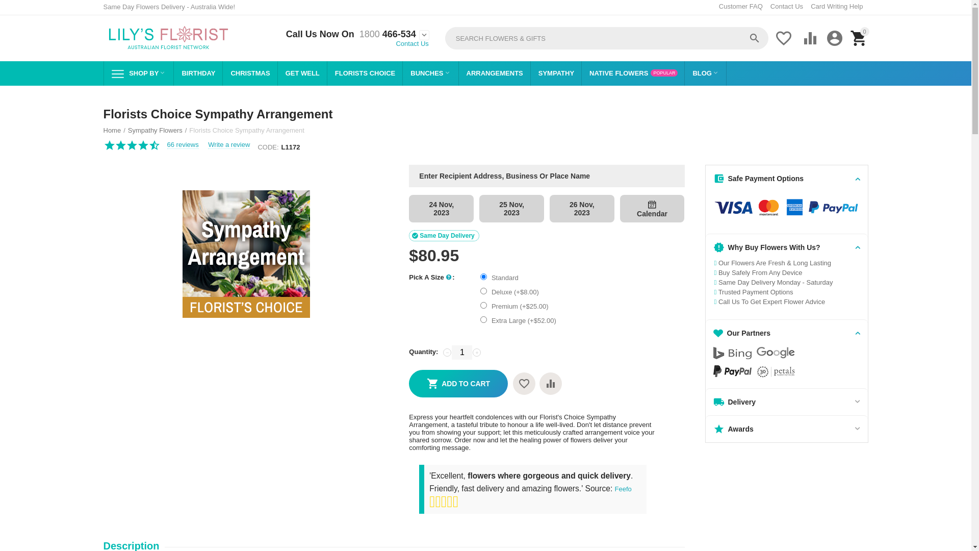  Describe the element at coordinates (837, 6) in the screenshot. I see `Card Writing Help` at that location.